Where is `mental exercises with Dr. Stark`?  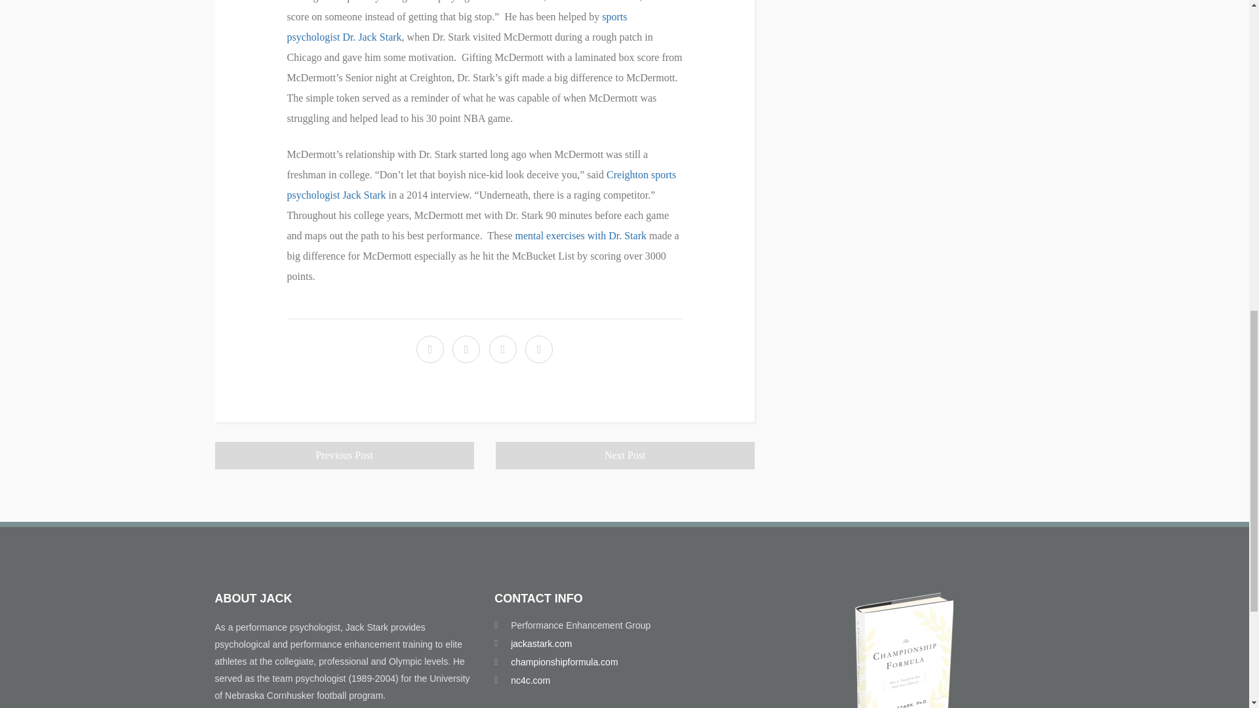
mental exercises with Dr. Stark is located at coordinates (581, 236).